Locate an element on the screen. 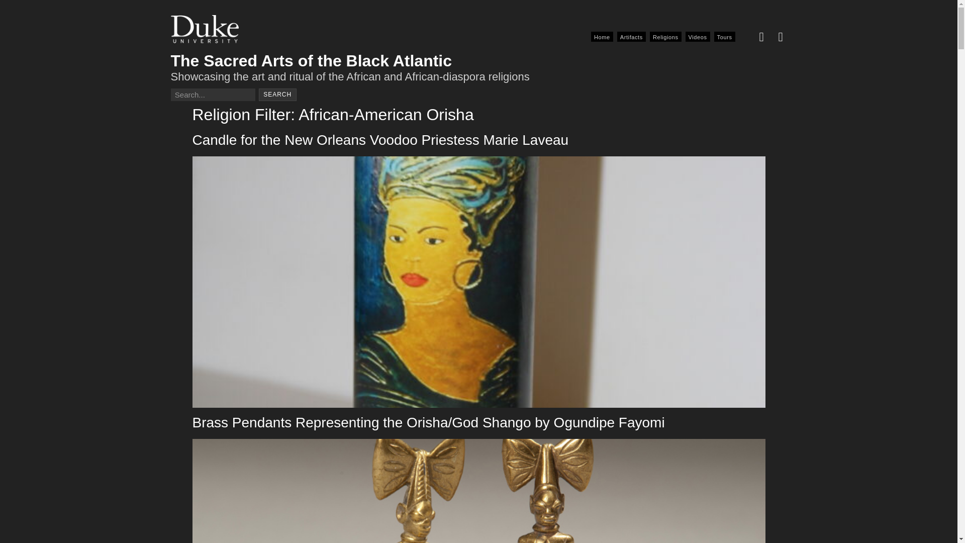  Home is located at coordinates (602, 36).